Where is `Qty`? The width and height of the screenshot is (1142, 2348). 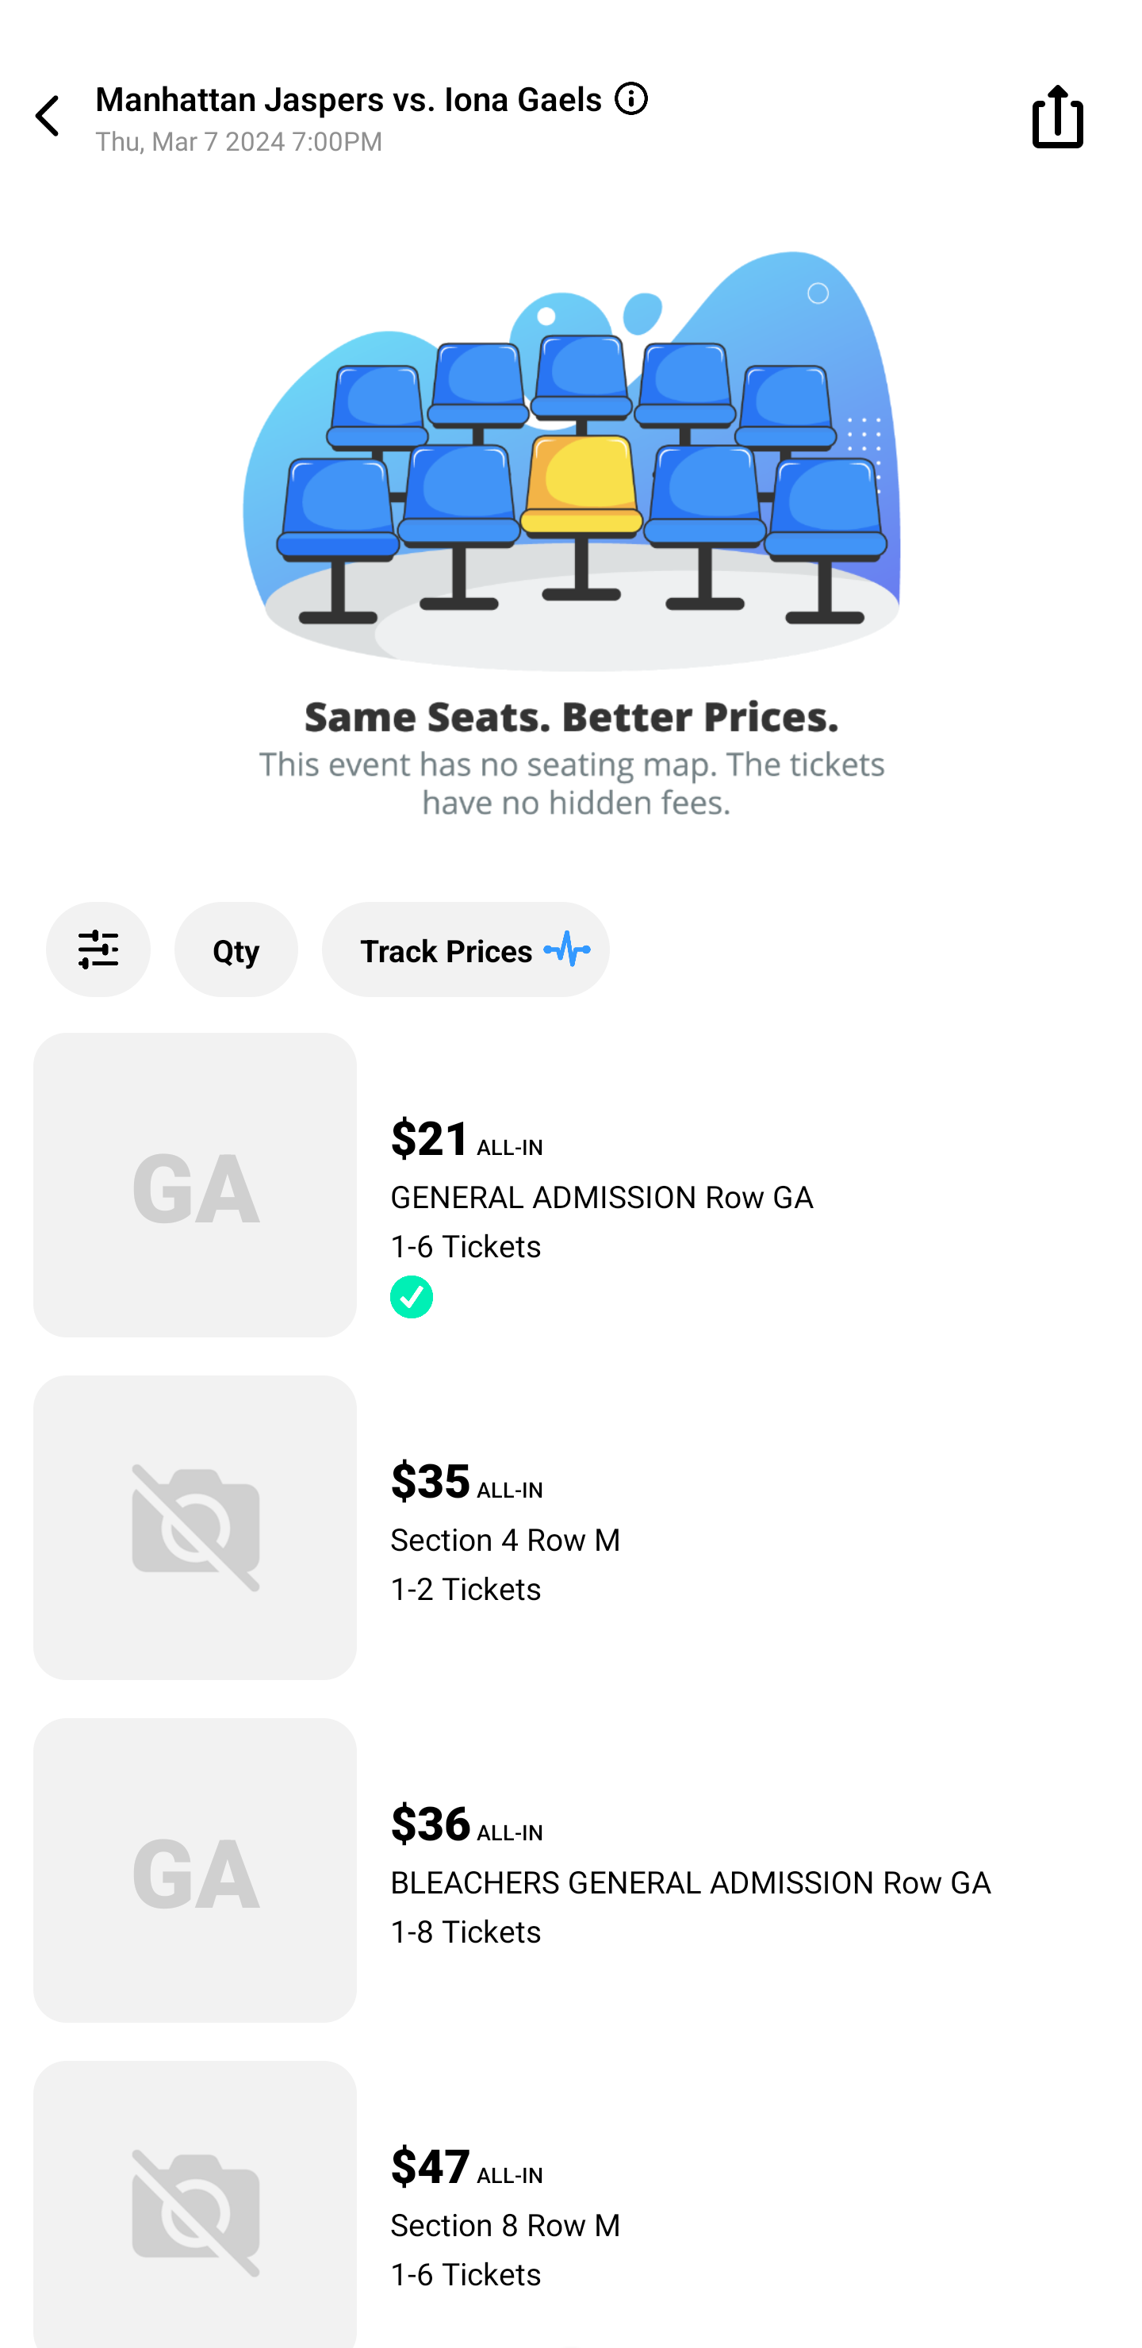 Qty is located at coordinates (236, 950).